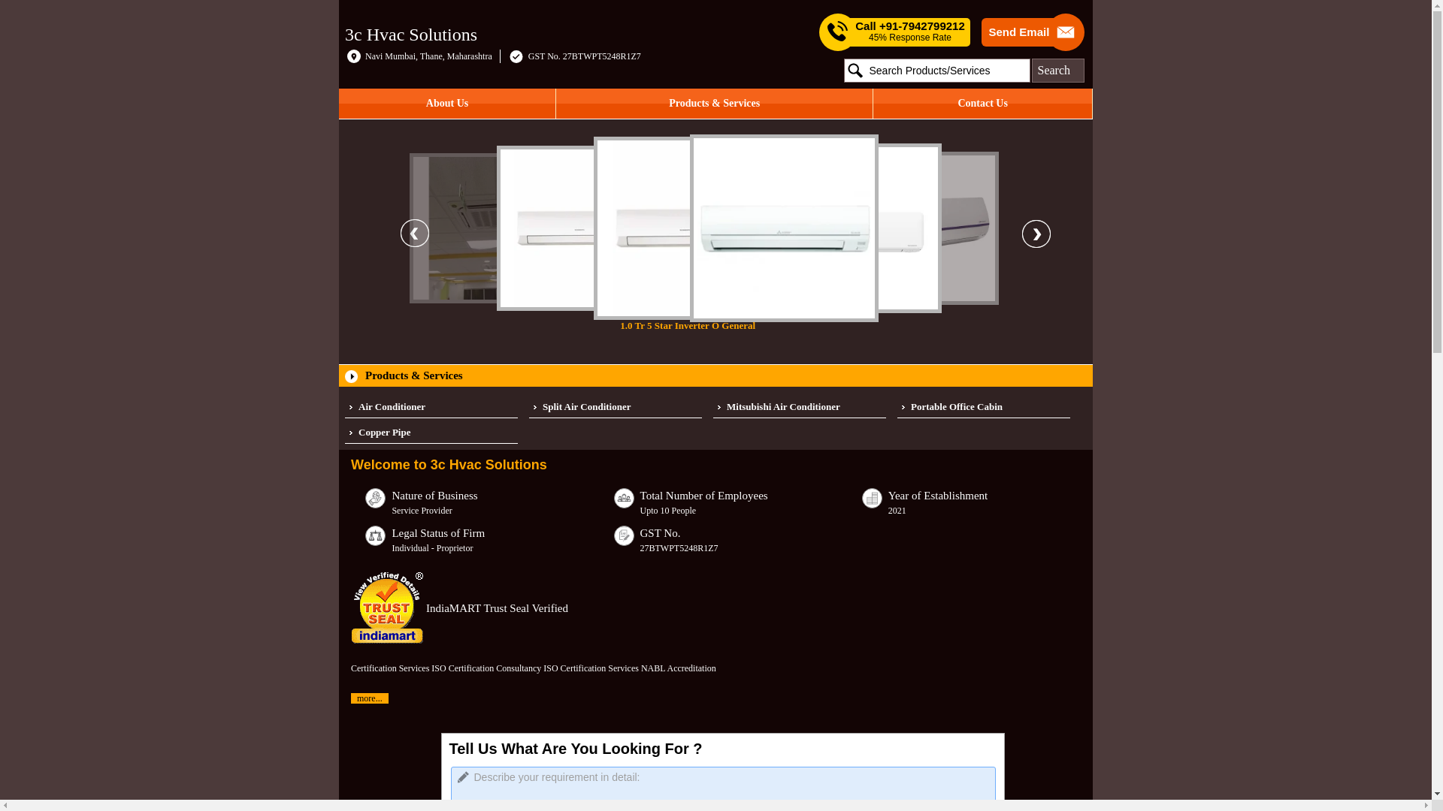 The image size is (1443, 811). I want to click on Contact Us, so click(983, 104).